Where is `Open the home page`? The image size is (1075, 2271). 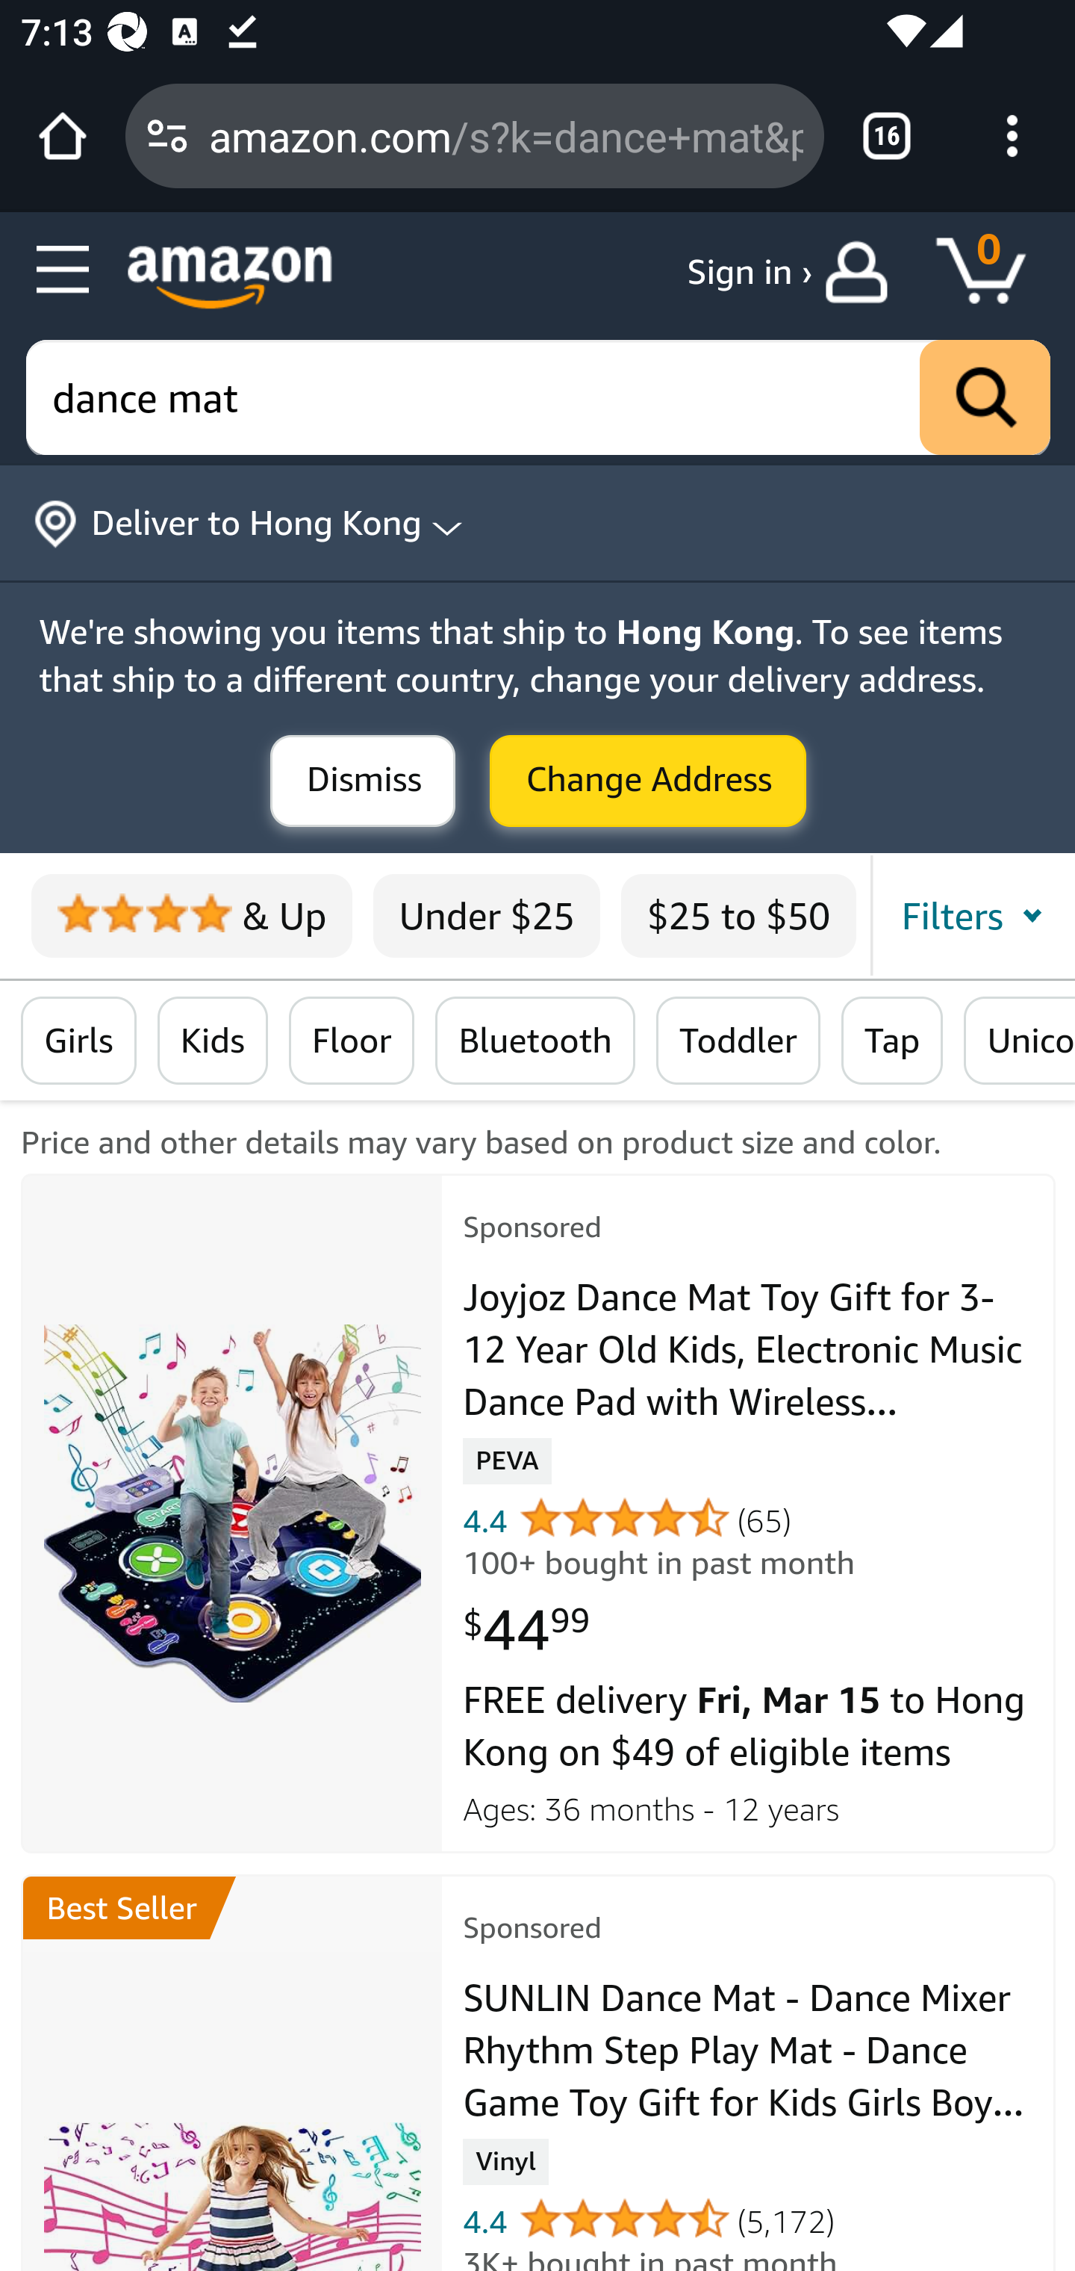 Open the home page is located at coordinates (63, 136).